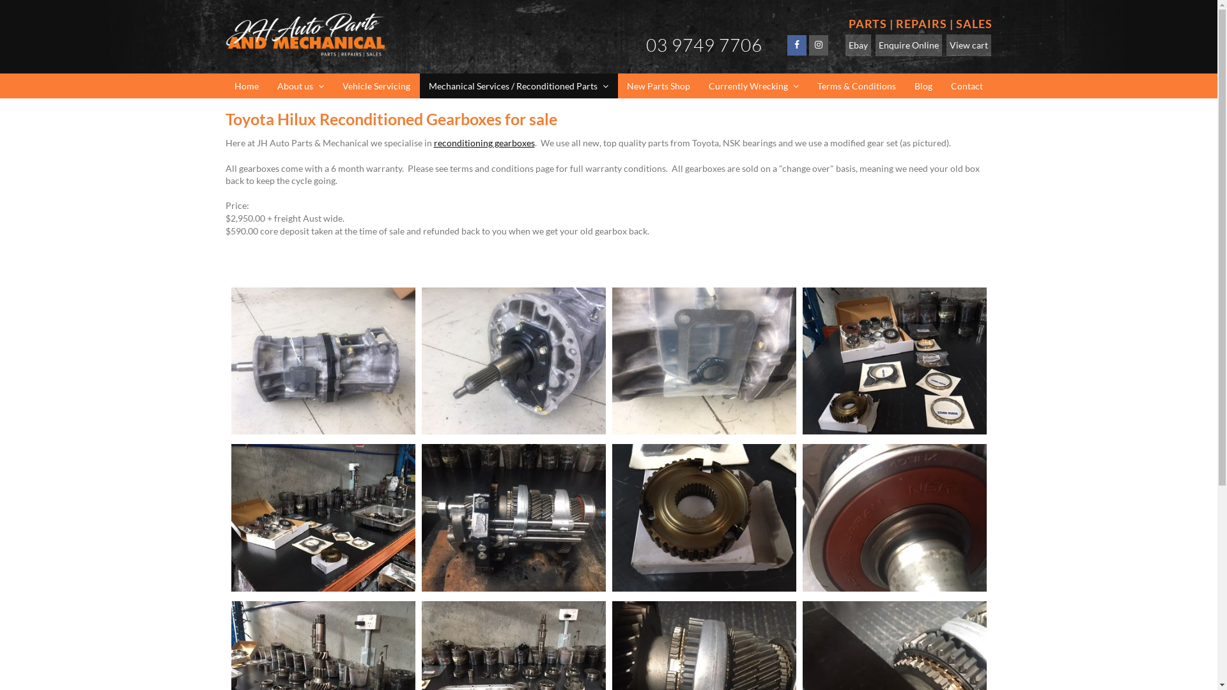 Image resolution: width=1227 pixels, height=690 pixels. What do you see at coordinates (247, 86) in the screenshot?
I see `Home` at bounding box center [247, 86].